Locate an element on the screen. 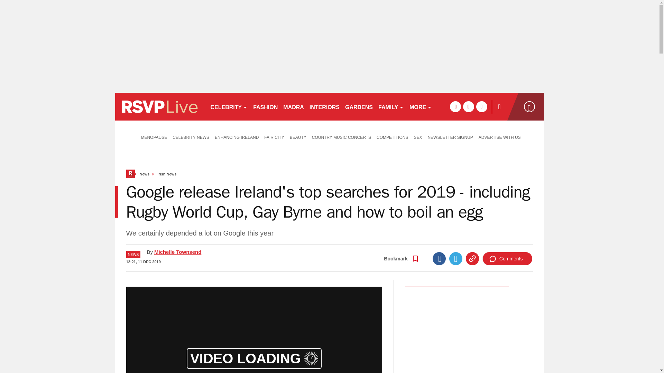  rsvp is located at coordinates (159, 106).